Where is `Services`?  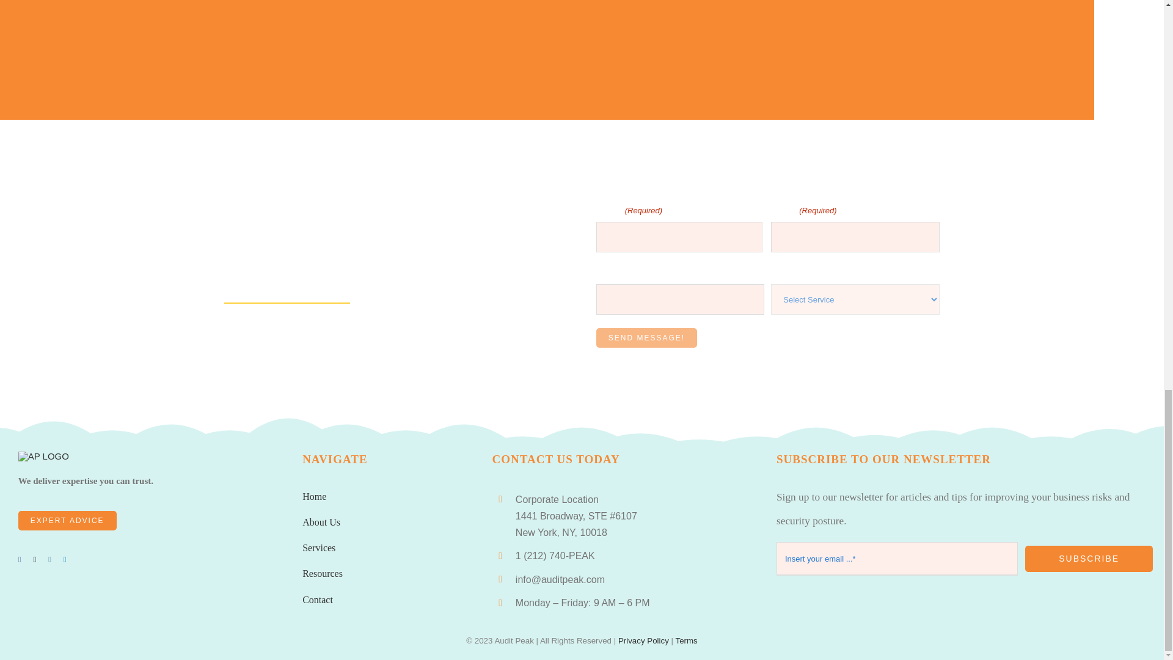
Services is located at coordinates (319, 548).